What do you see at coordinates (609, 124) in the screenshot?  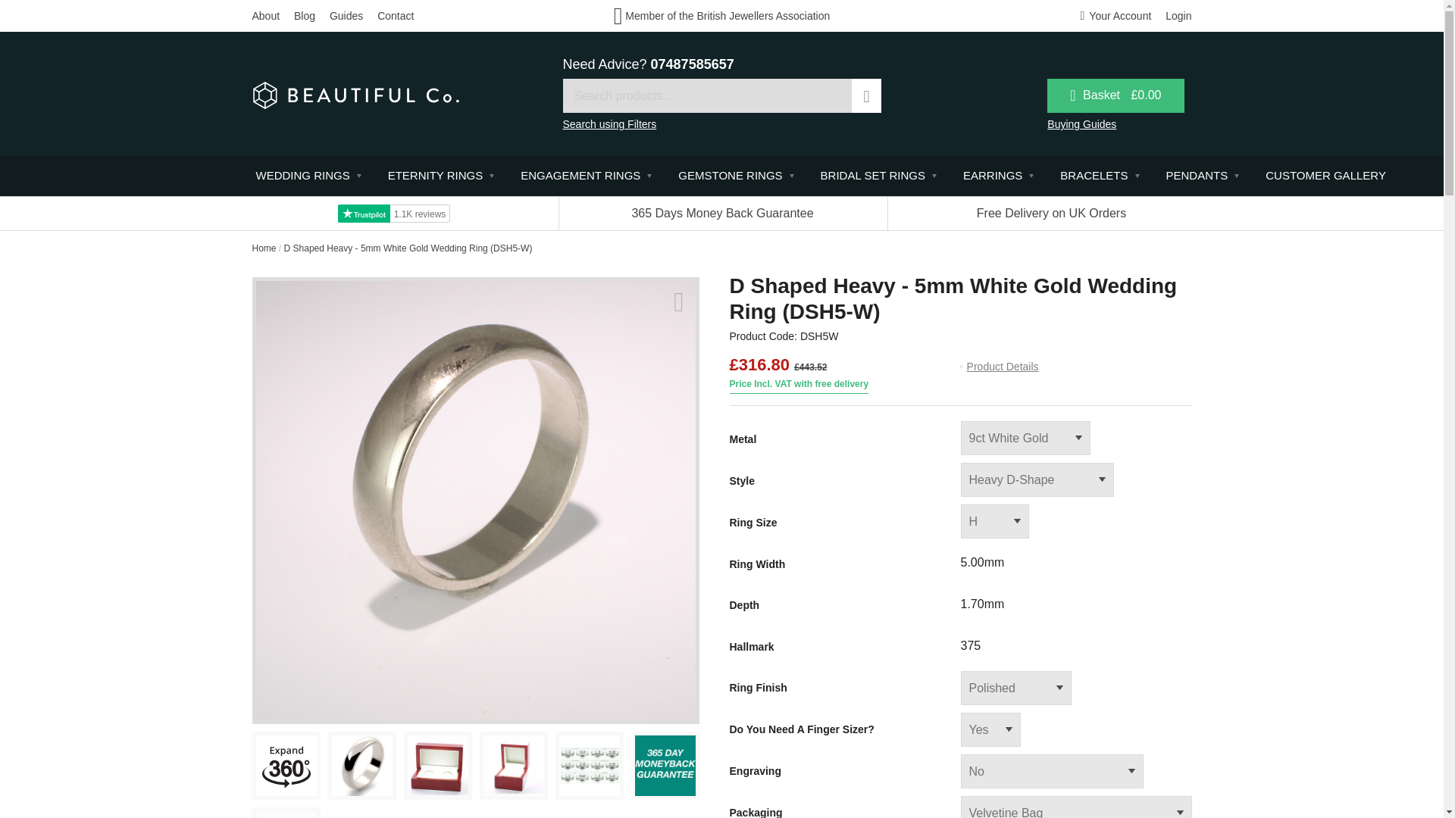 I see `Search using Filters` at bounding box center [609, 124].